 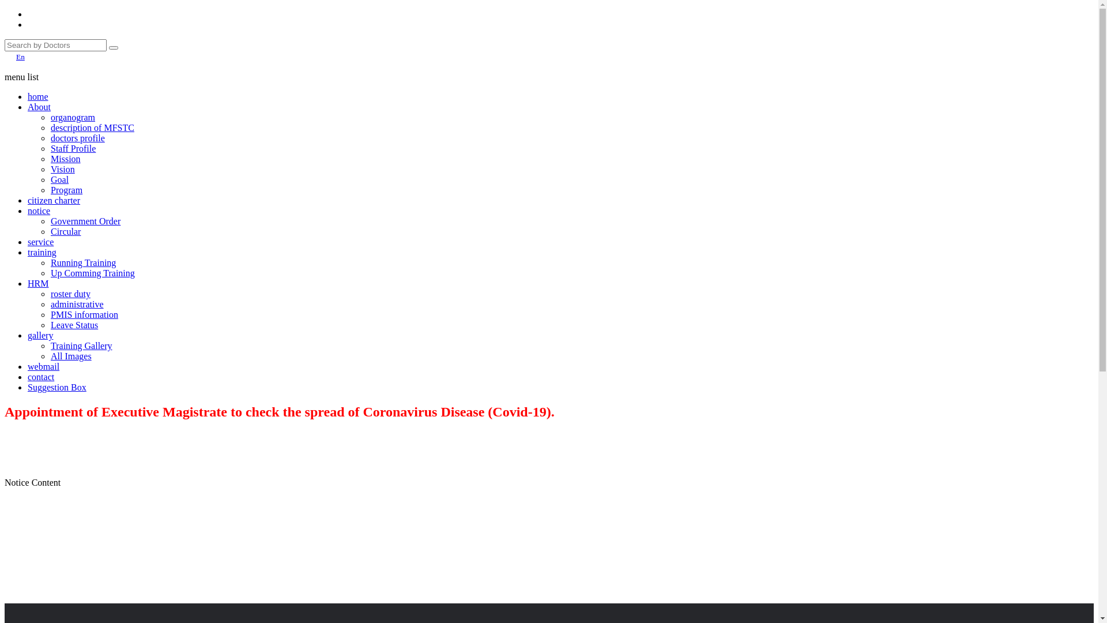 I want to click on webmail, so click(x=44, y=367).